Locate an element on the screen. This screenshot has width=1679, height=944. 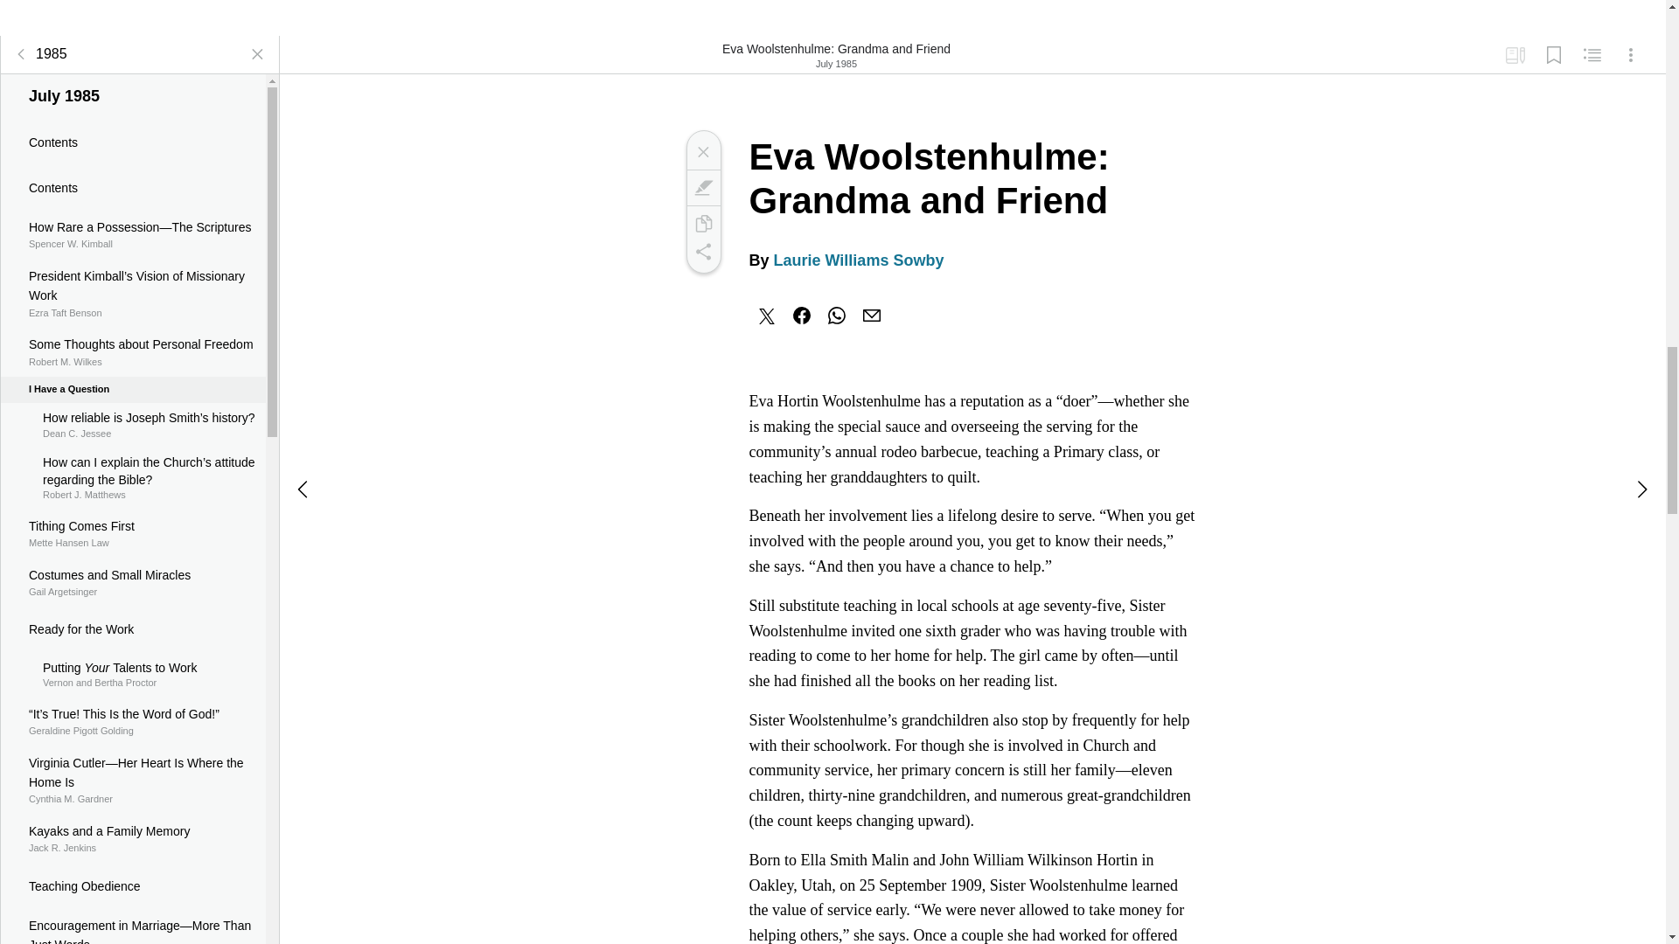
Contents is located at coordinates (133, 142).